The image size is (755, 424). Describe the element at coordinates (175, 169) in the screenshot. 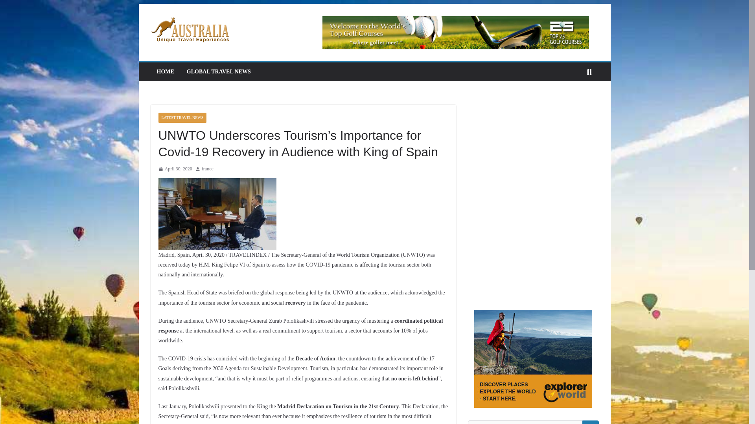

I see `April 30, 2020` at that location.